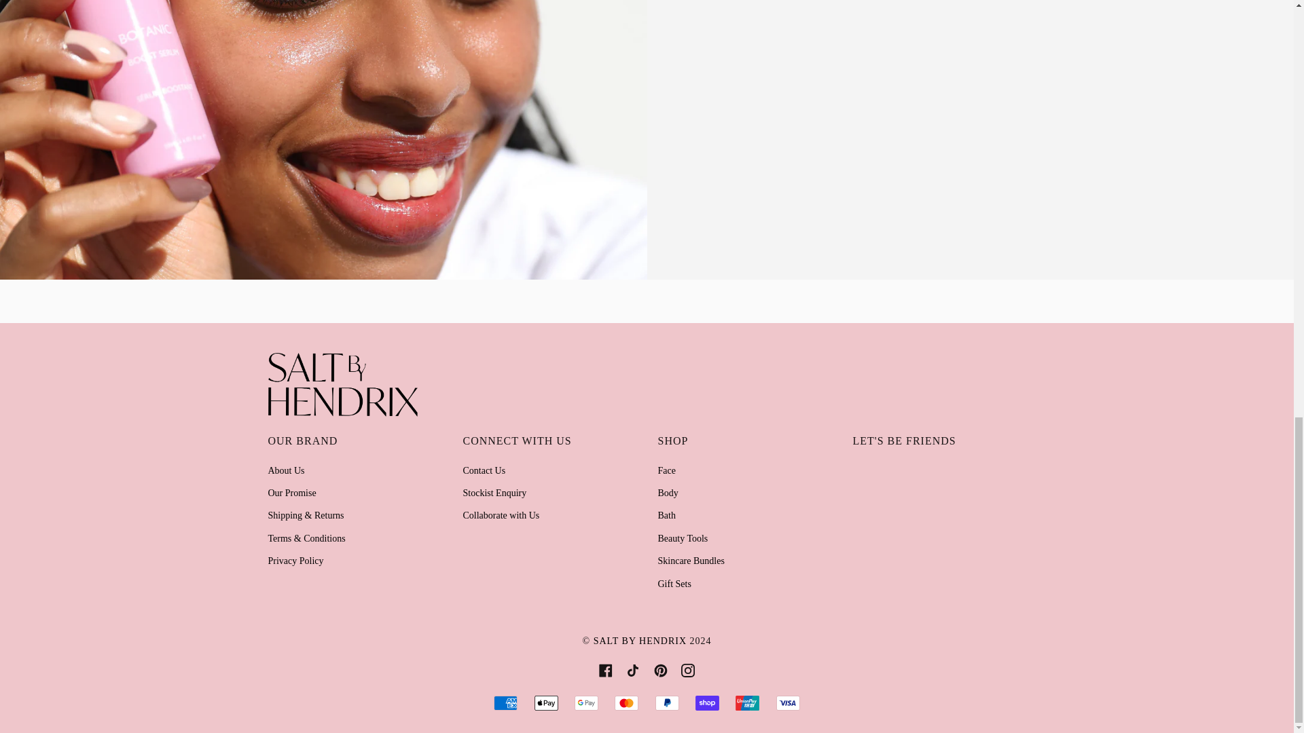  I want to click on APPLE PAY, so click(546, 702).